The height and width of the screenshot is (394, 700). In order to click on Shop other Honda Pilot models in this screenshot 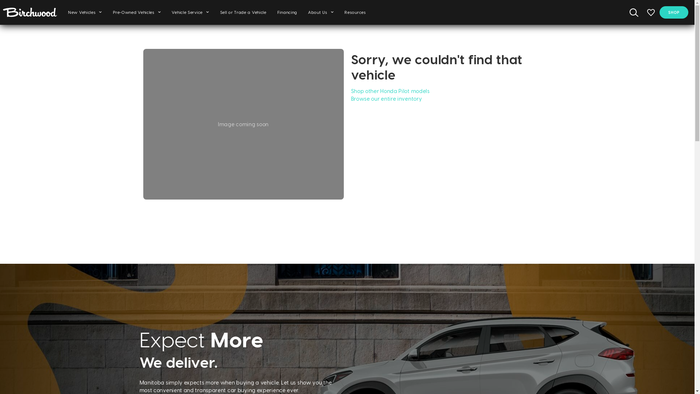, I will do `click(390, 91)`.